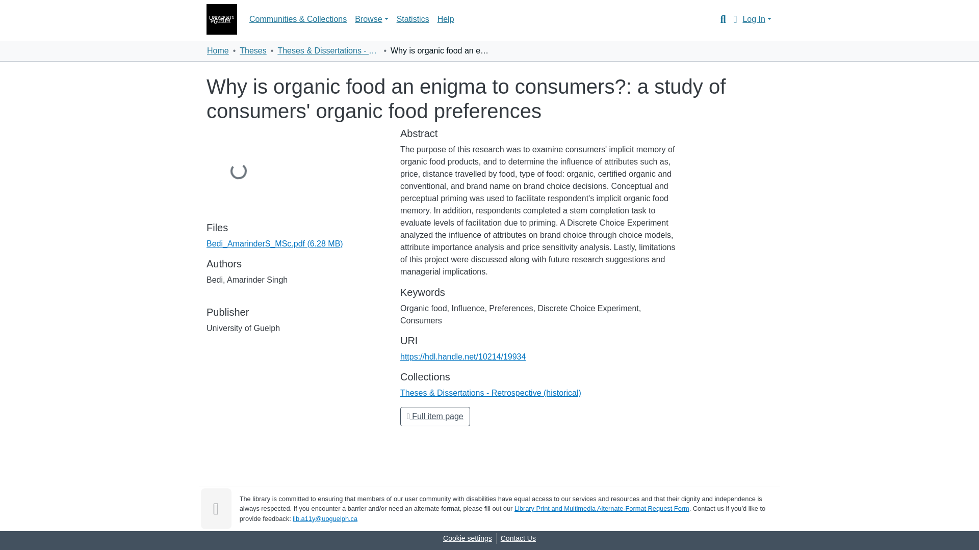 The width and height of the screenshot is (979, 550). Describe the element at coordinates (518, 538) in the screenshot. I see `Contact Us` at that location.